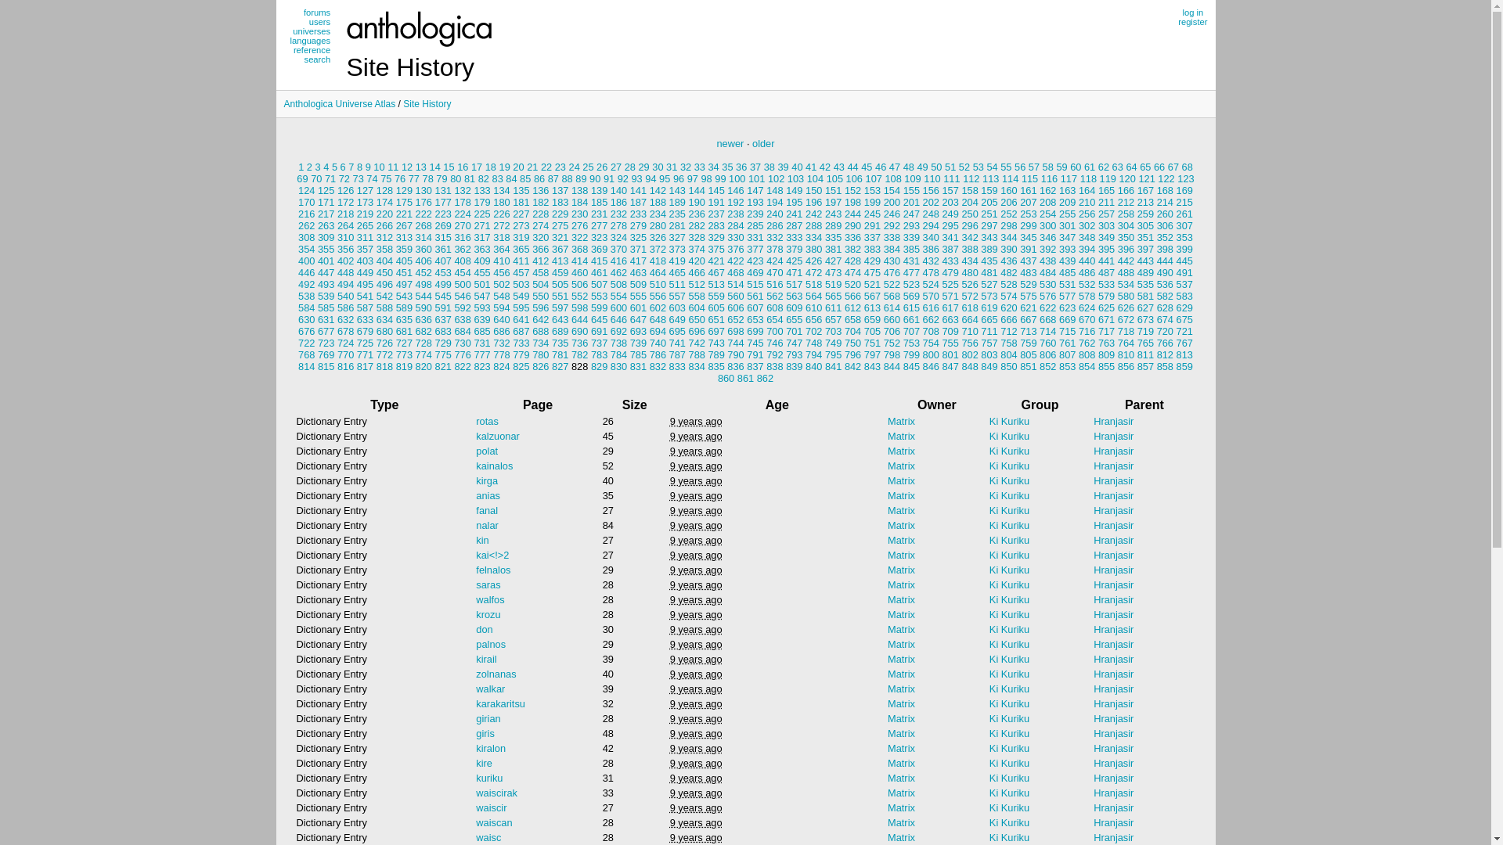  Describe the element at coordinates (435, 167) in the screenshot. I see `14` at that location.